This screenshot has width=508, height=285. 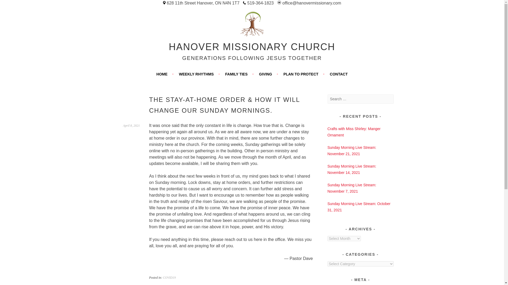 I want to click on Sunday Morning Live Stream: November 21, 2021, so click(x=352, y=150).